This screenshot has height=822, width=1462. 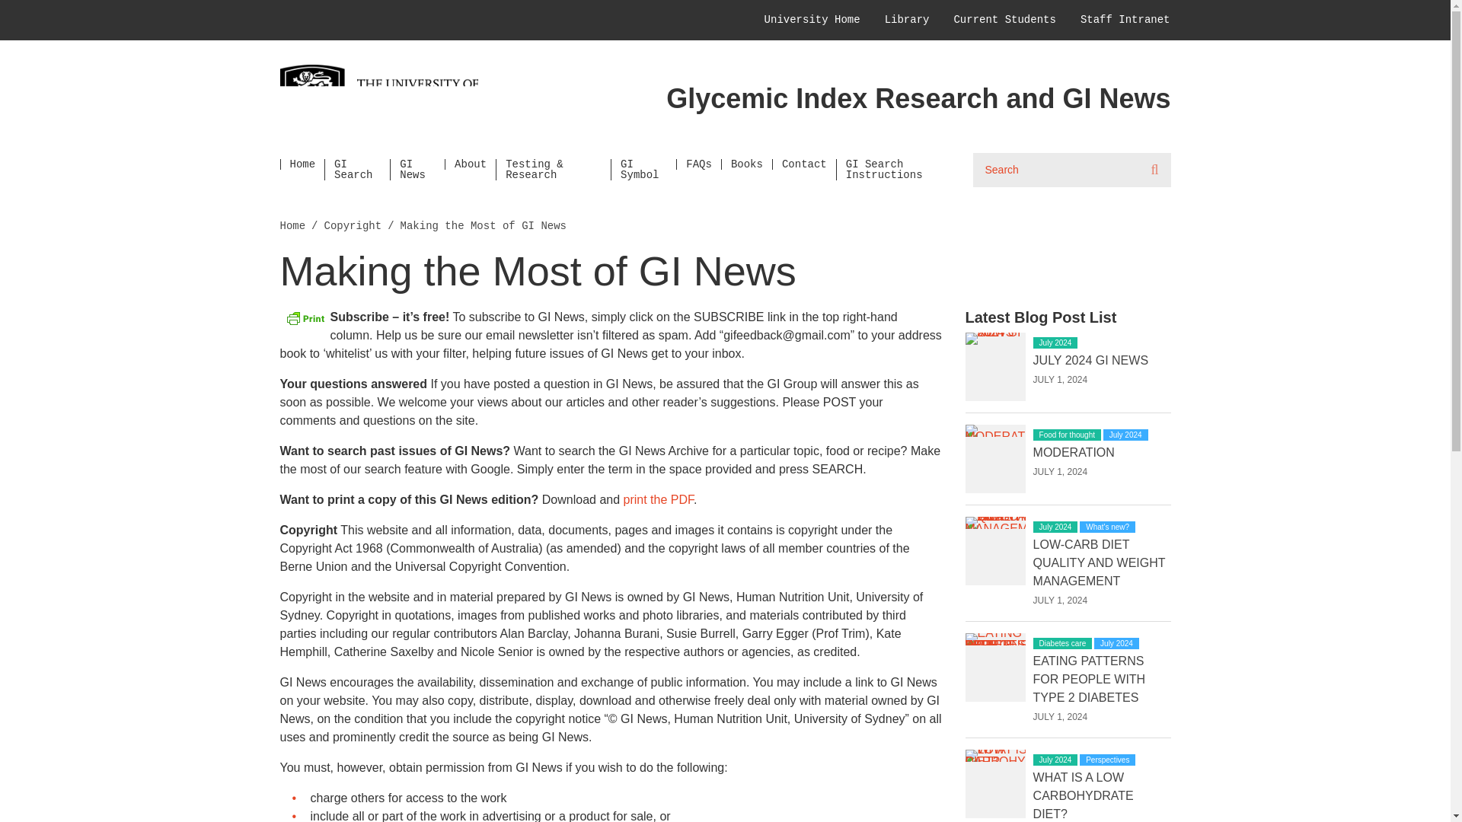 I want to click on GI Search, so click(x=357, y=169).